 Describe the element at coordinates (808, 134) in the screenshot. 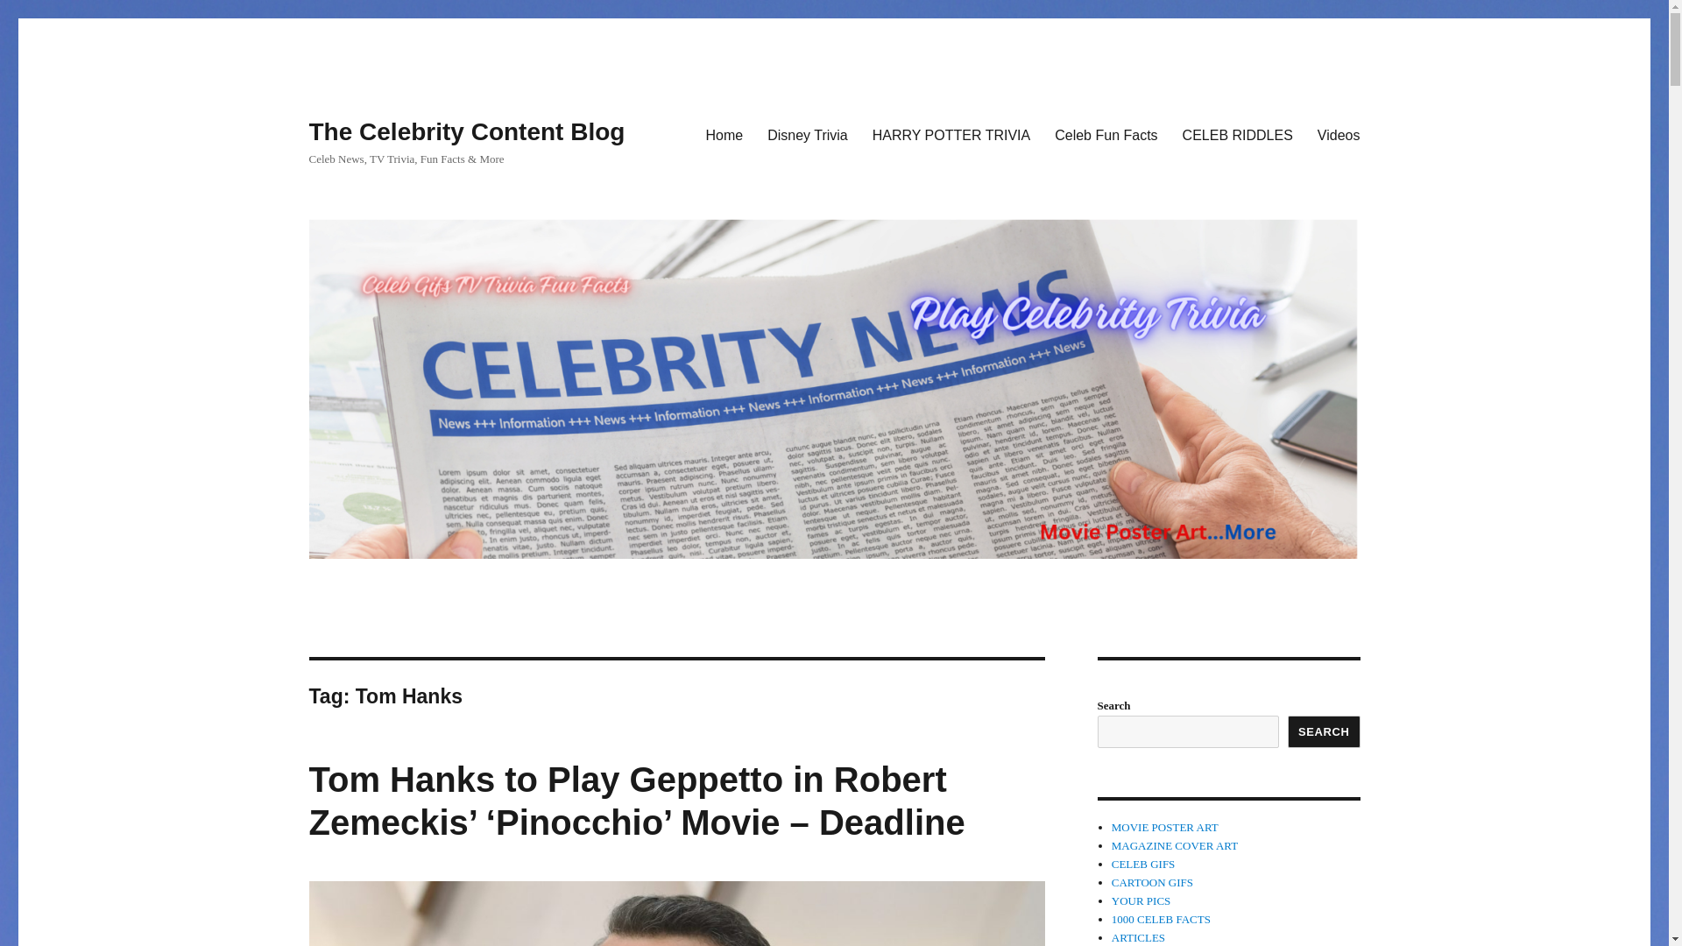

I see `Disney Trivia` at that location.